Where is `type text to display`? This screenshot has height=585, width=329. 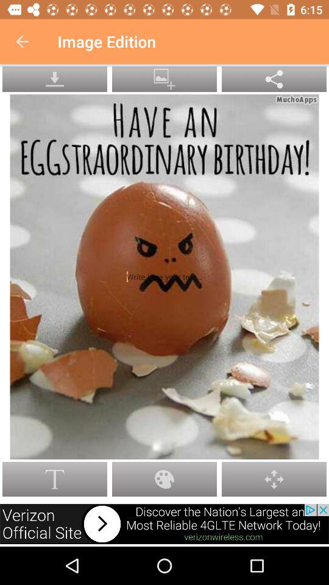
type text to display is located at coordinates (164, 277).